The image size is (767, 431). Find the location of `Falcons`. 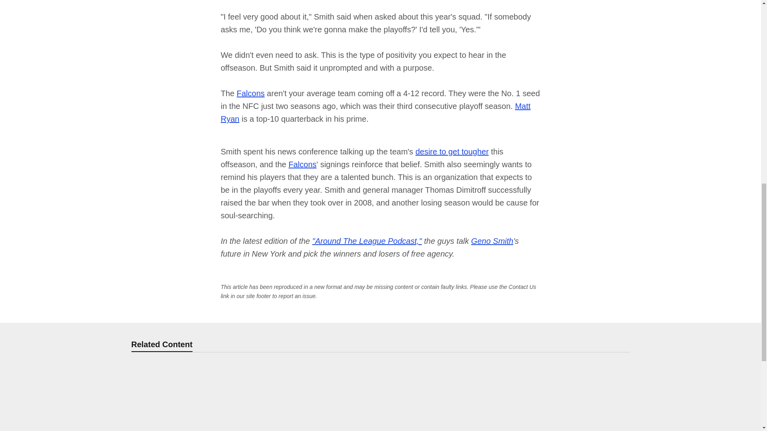

Falcons is located at coordinates (251, 93).